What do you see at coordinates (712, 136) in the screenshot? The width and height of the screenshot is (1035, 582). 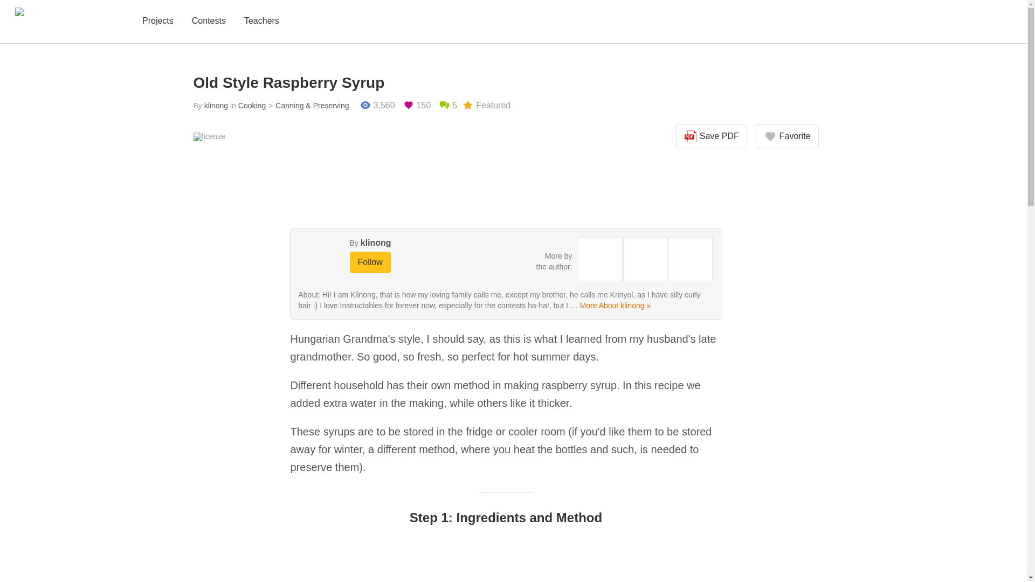 I see `Save PDF` at bounding box center [712, 136].